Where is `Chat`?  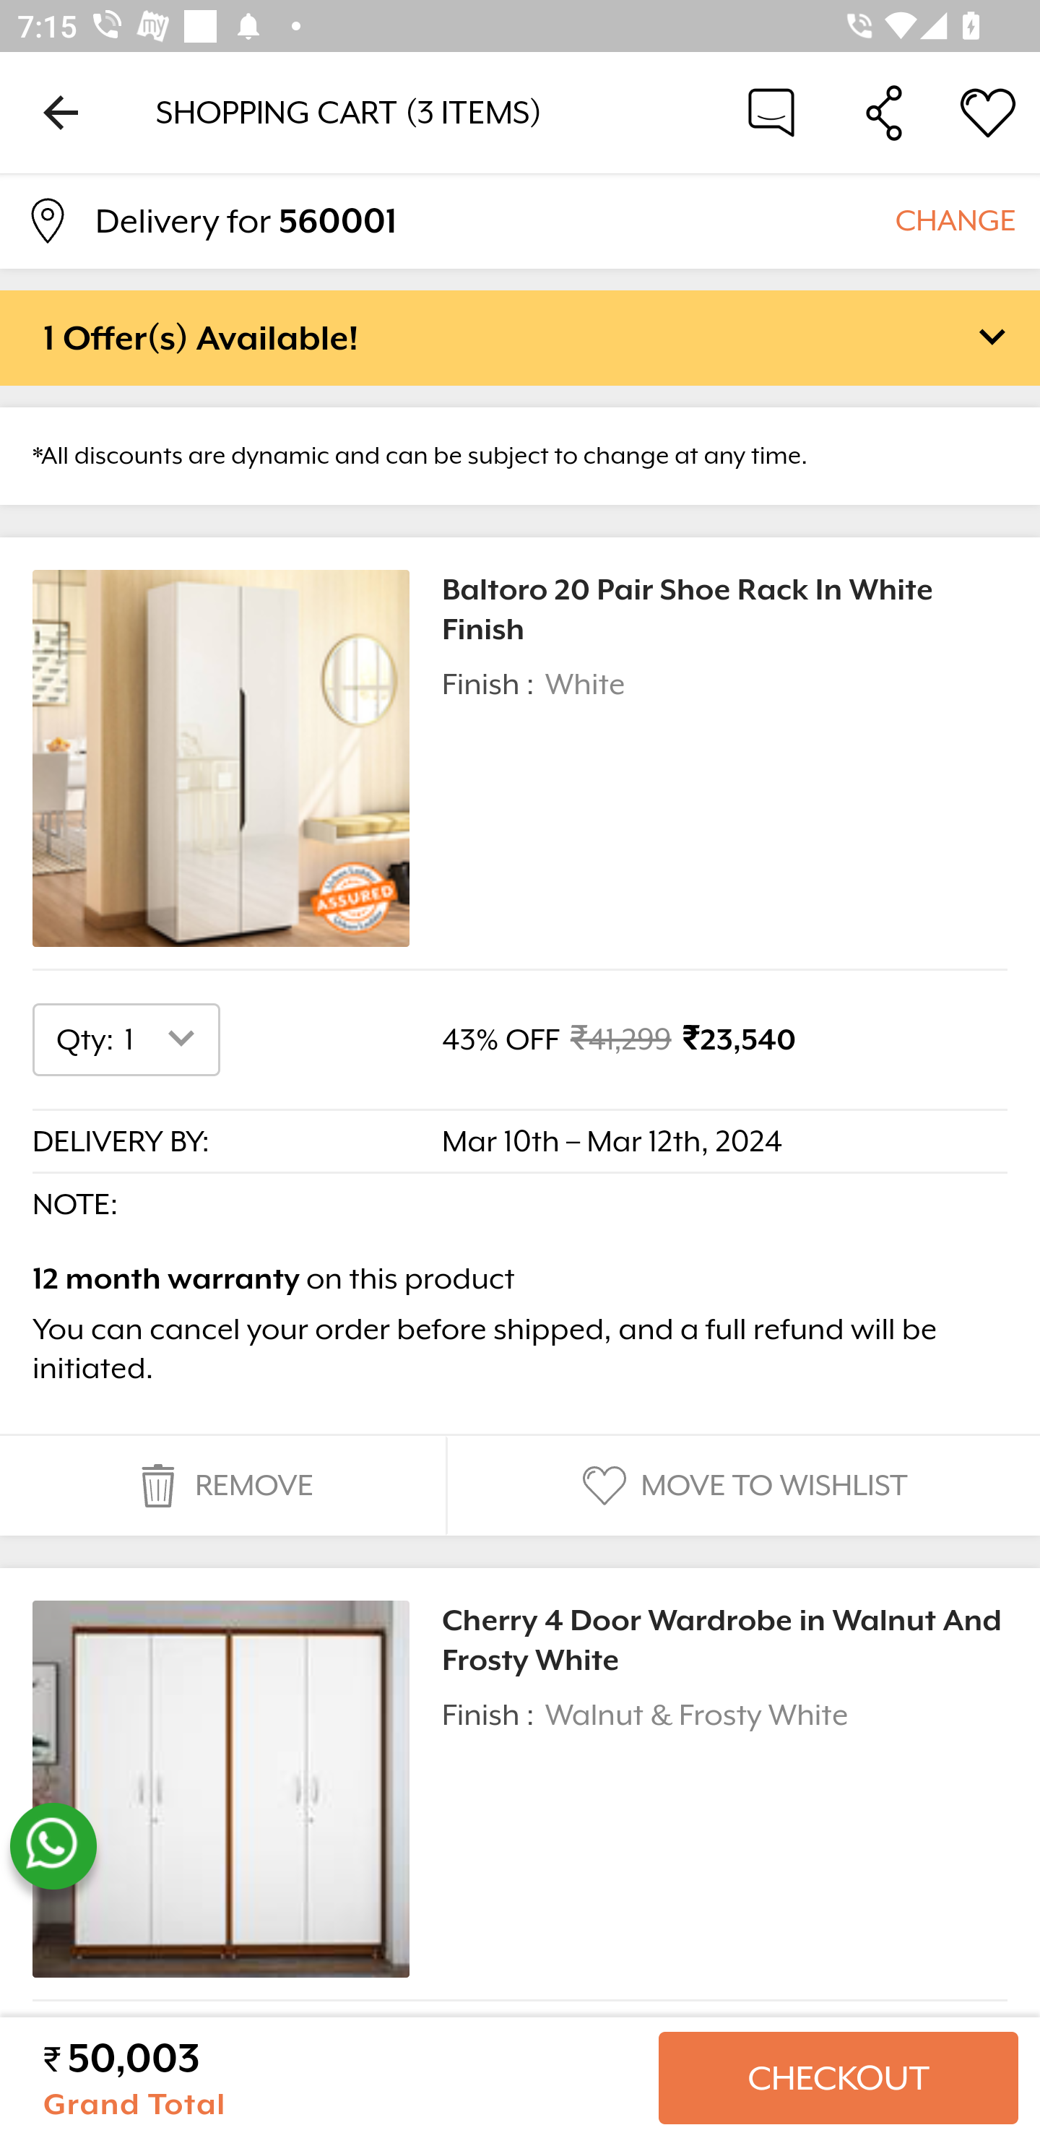
Chat is located at coordinates (771, 111).